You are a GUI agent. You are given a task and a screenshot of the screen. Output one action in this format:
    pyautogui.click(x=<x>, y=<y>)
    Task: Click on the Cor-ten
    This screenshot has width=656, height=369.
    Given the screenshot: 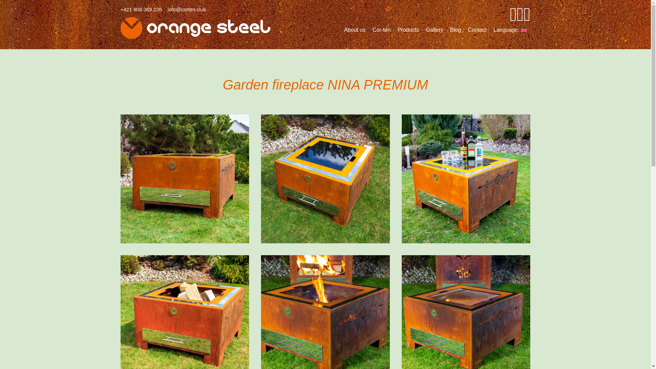 What is the action you would take?
    pyautogui.click(x=381, y=30)
    